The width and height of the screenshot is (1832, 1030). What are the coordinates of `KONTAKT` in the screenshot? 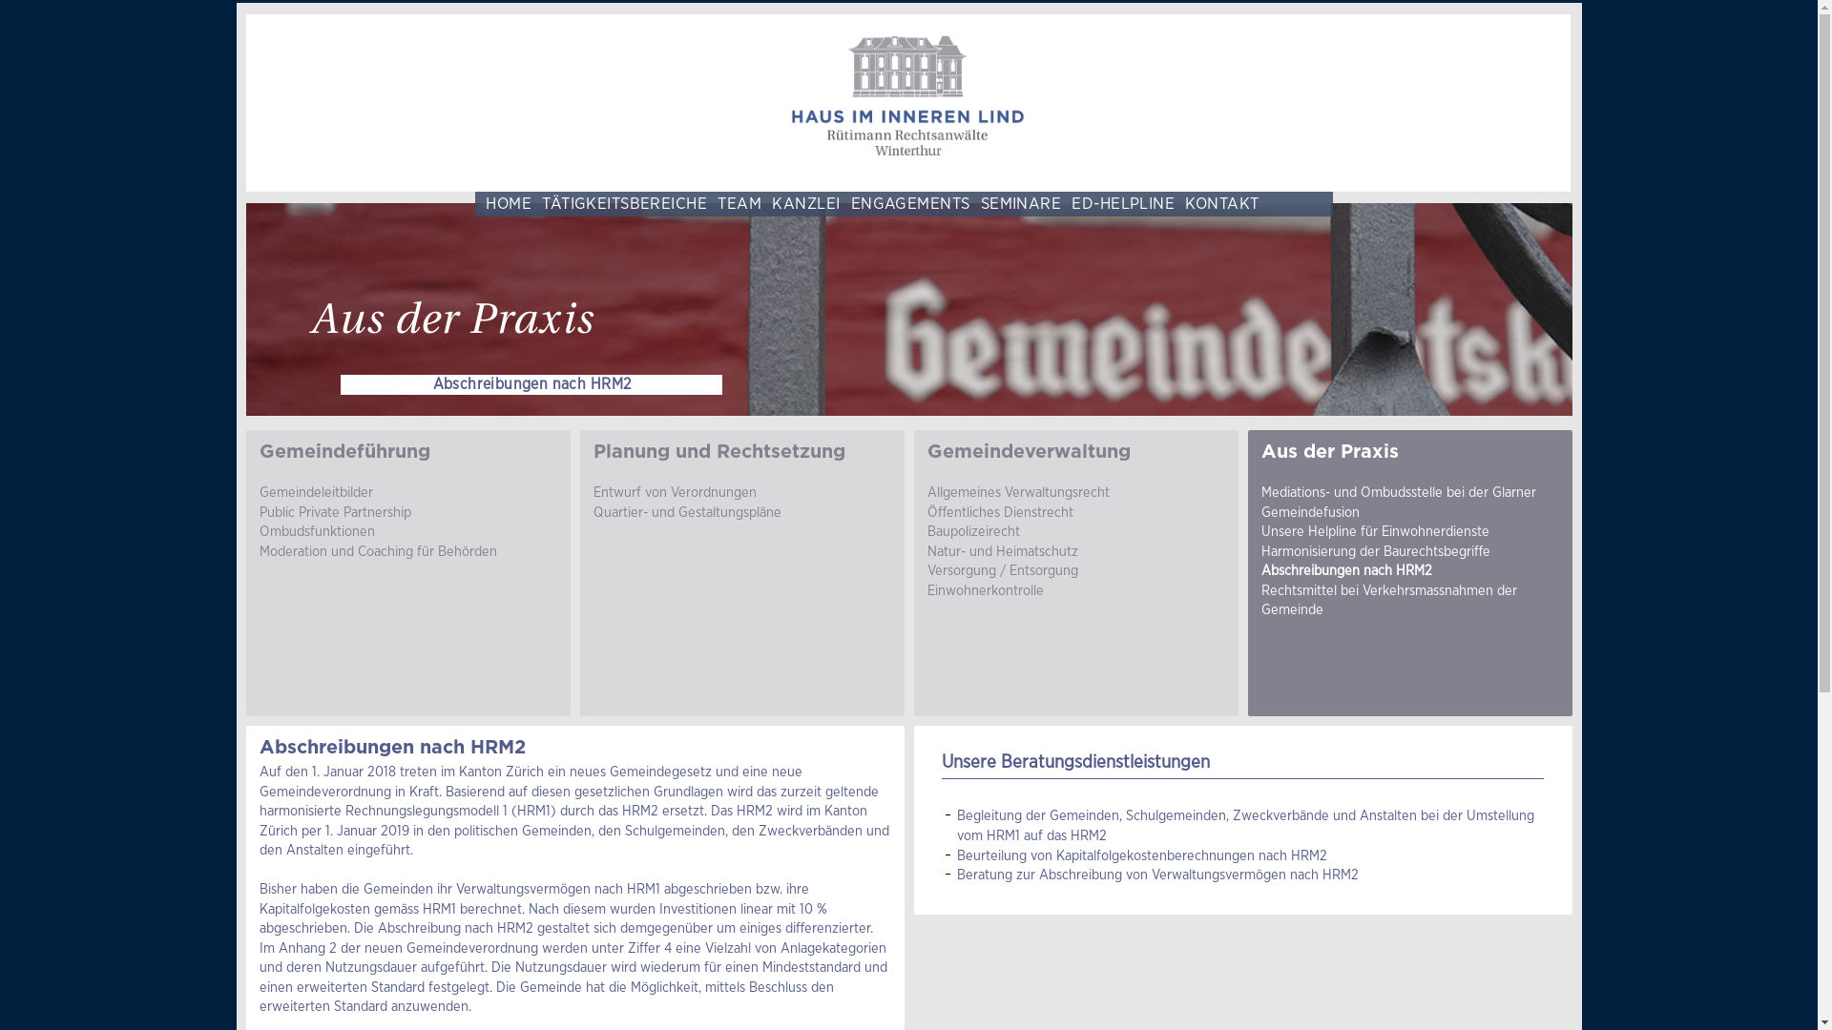 It's located at (1217, 204).